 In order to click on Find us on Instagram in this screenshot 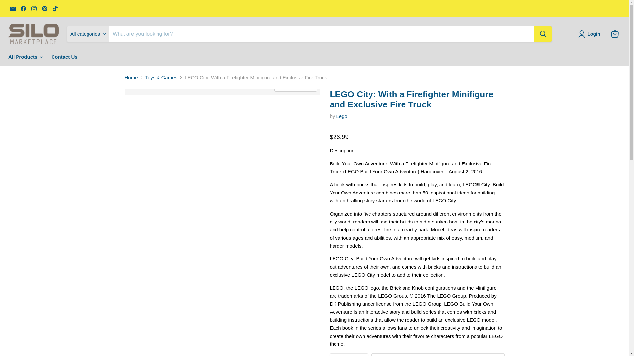, I will do `click(34, 8)`.